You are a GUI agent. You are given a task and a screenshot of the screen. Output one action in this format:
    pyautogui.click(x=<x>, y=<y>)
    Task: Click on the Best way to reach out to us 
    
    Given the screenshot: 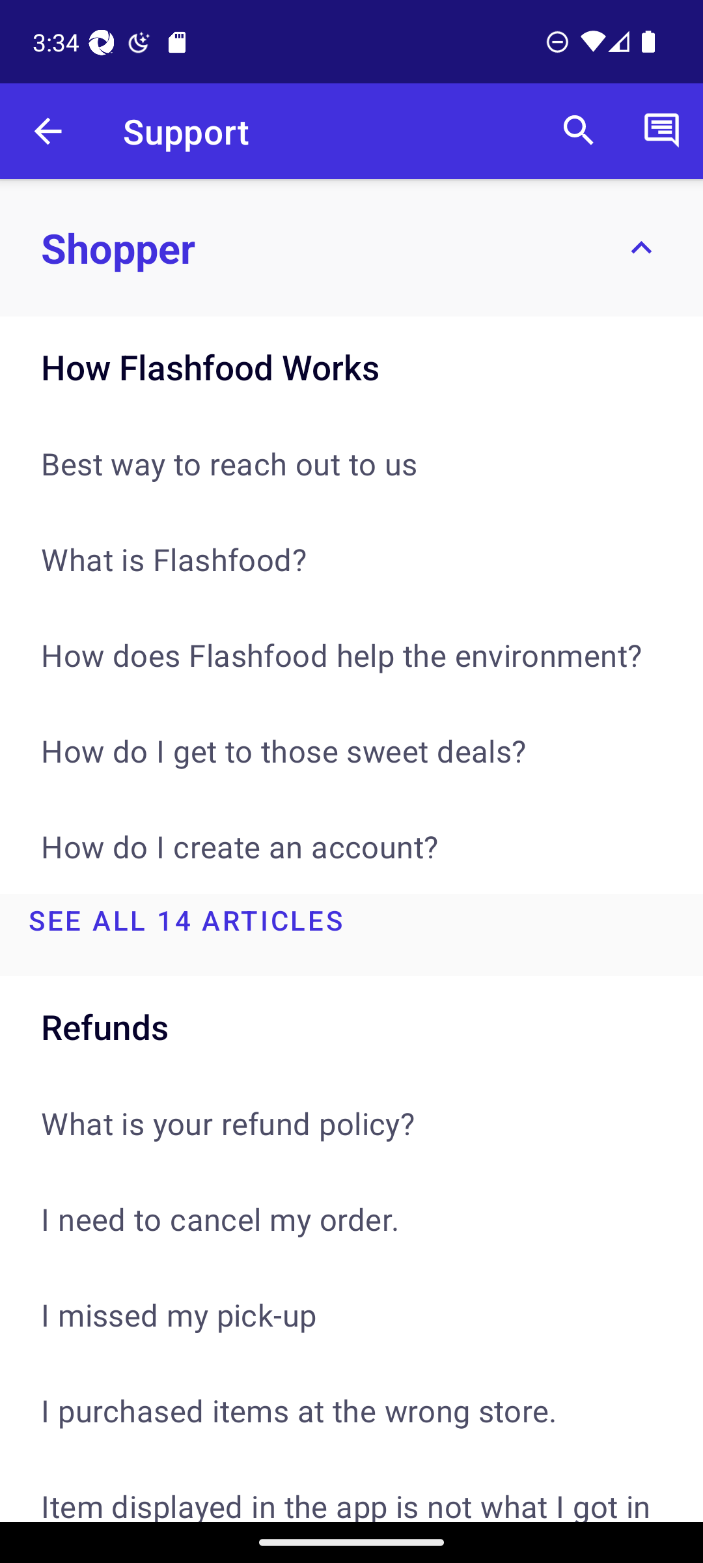 What is the action you would take?
    pyautogui.click(x=351, y=463)
    